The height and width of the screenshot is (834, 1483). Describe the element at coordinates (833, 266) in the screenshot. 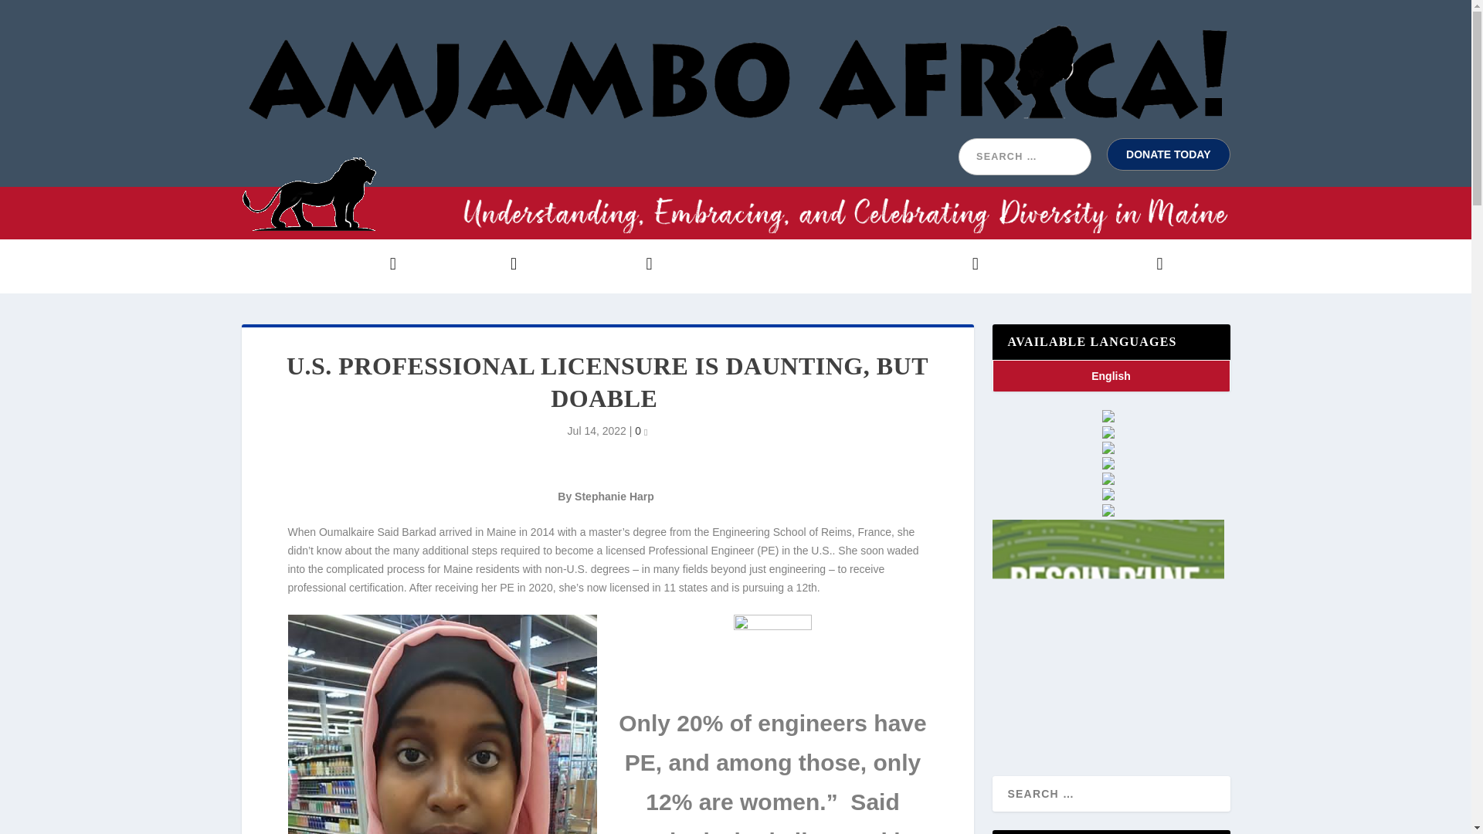

I see `Finance` at that location.